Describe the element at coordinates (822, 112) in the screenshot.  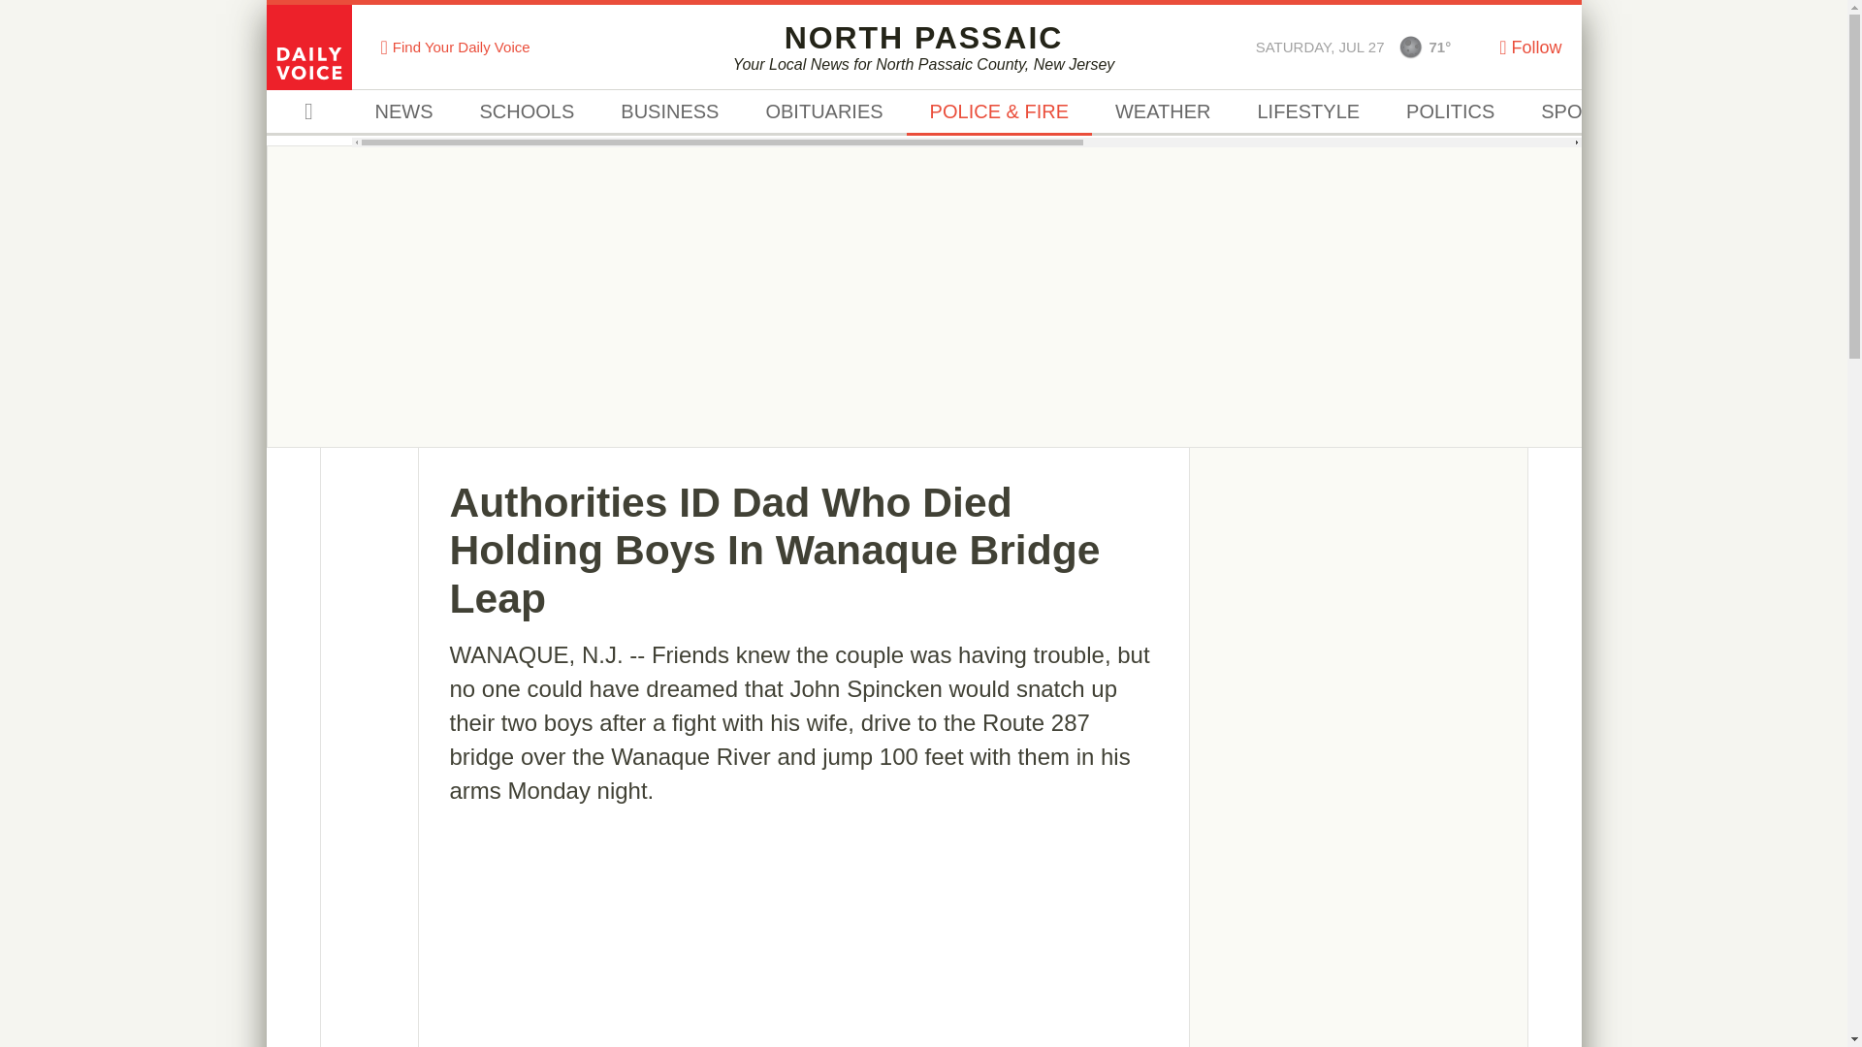
I see `OBITUARIES` at that location.